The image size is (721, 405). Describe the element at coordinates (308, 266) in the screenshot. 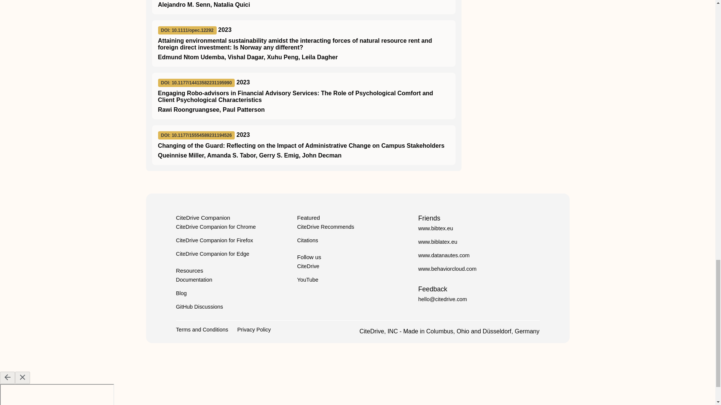

I see `CiteDrive` at that location.